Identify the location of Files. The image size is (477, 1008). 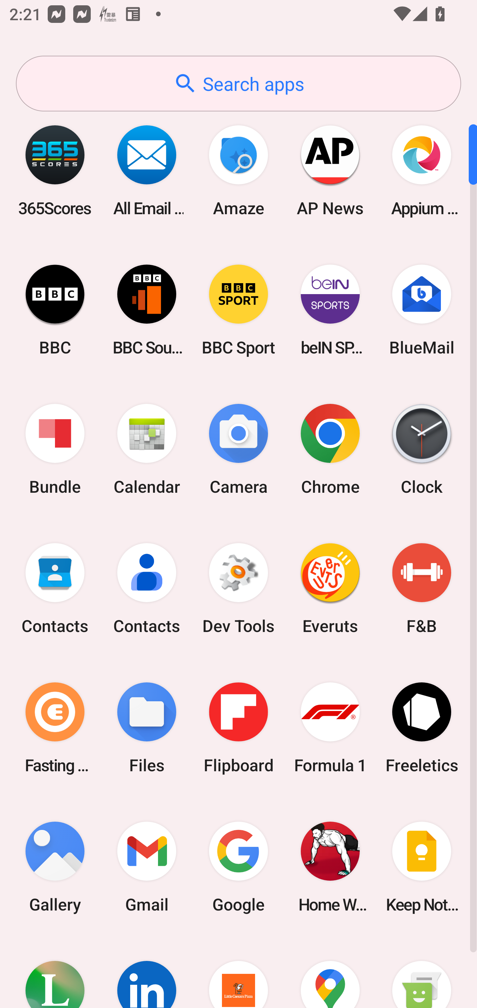
(147, 727).